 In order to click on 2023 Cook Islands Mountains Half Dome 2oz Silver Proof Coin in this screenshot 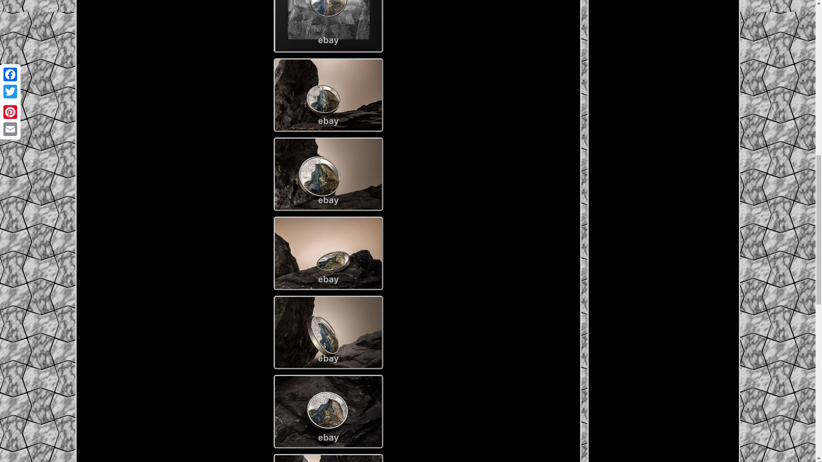, I will do `click(328, 27)`.